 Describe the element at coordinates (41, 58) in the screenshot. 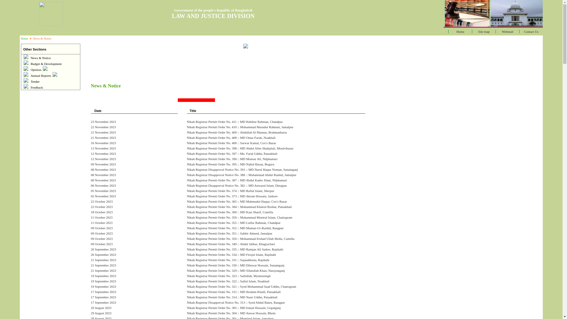

I see `News & Notice` at that location.